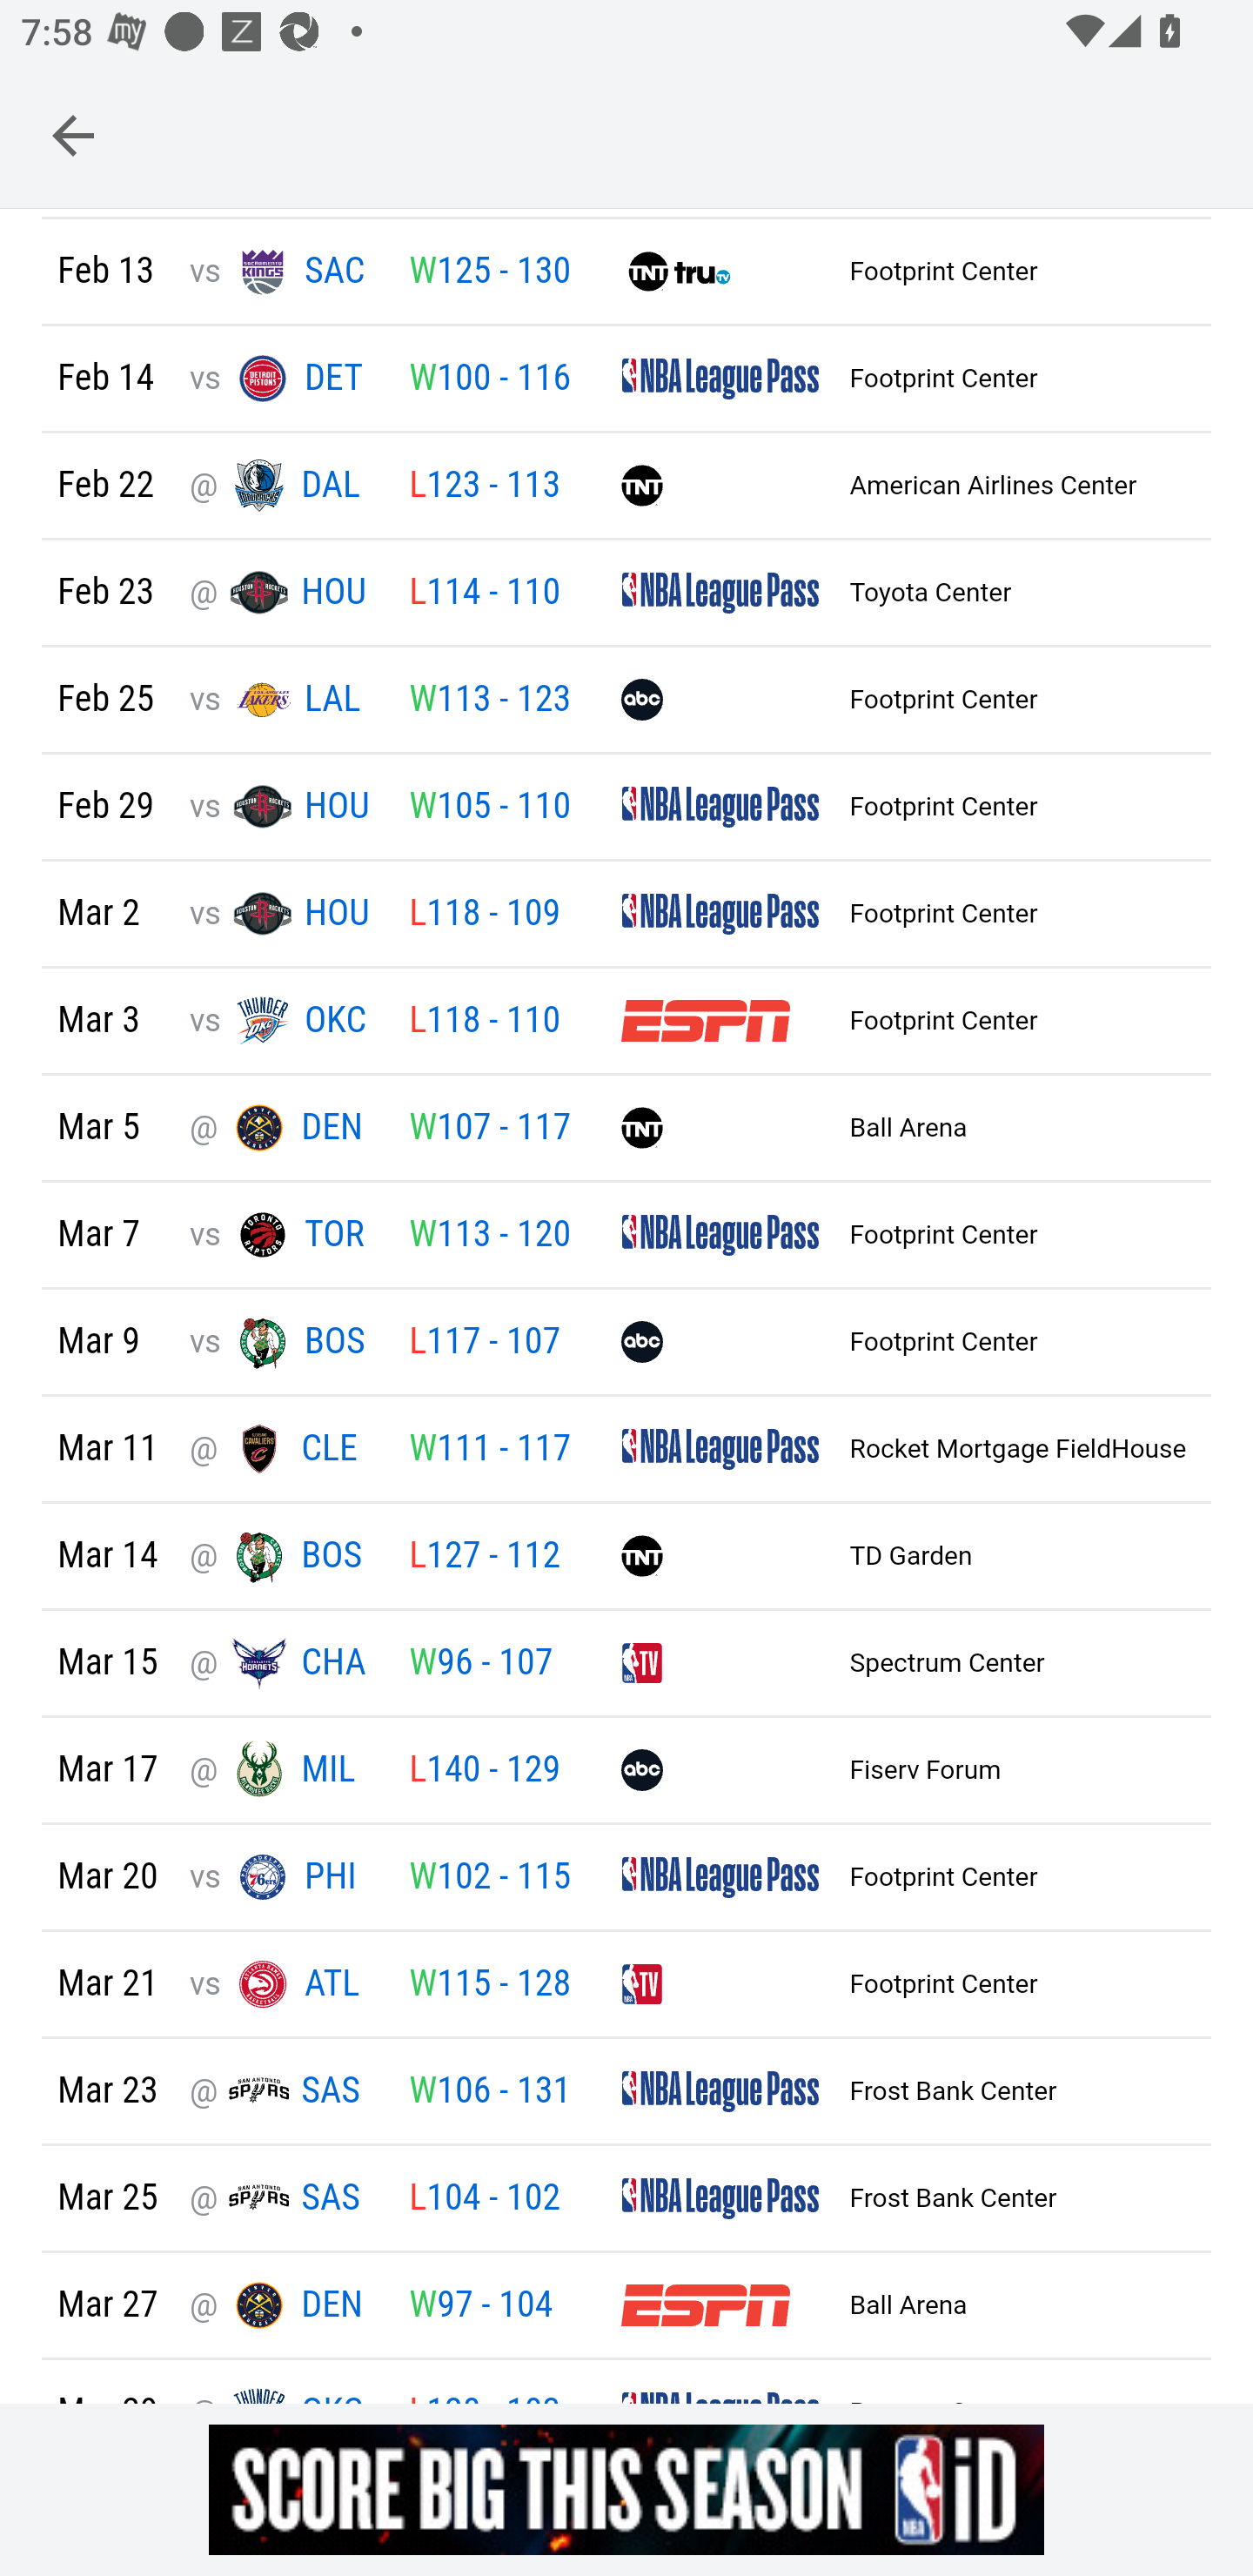 The image size is (1253, 2576). Describe the element at coordinates (283, 1664) in the screenshot. I see `@ CHA Logo CHA @ CHA Logo CHA` at that location.